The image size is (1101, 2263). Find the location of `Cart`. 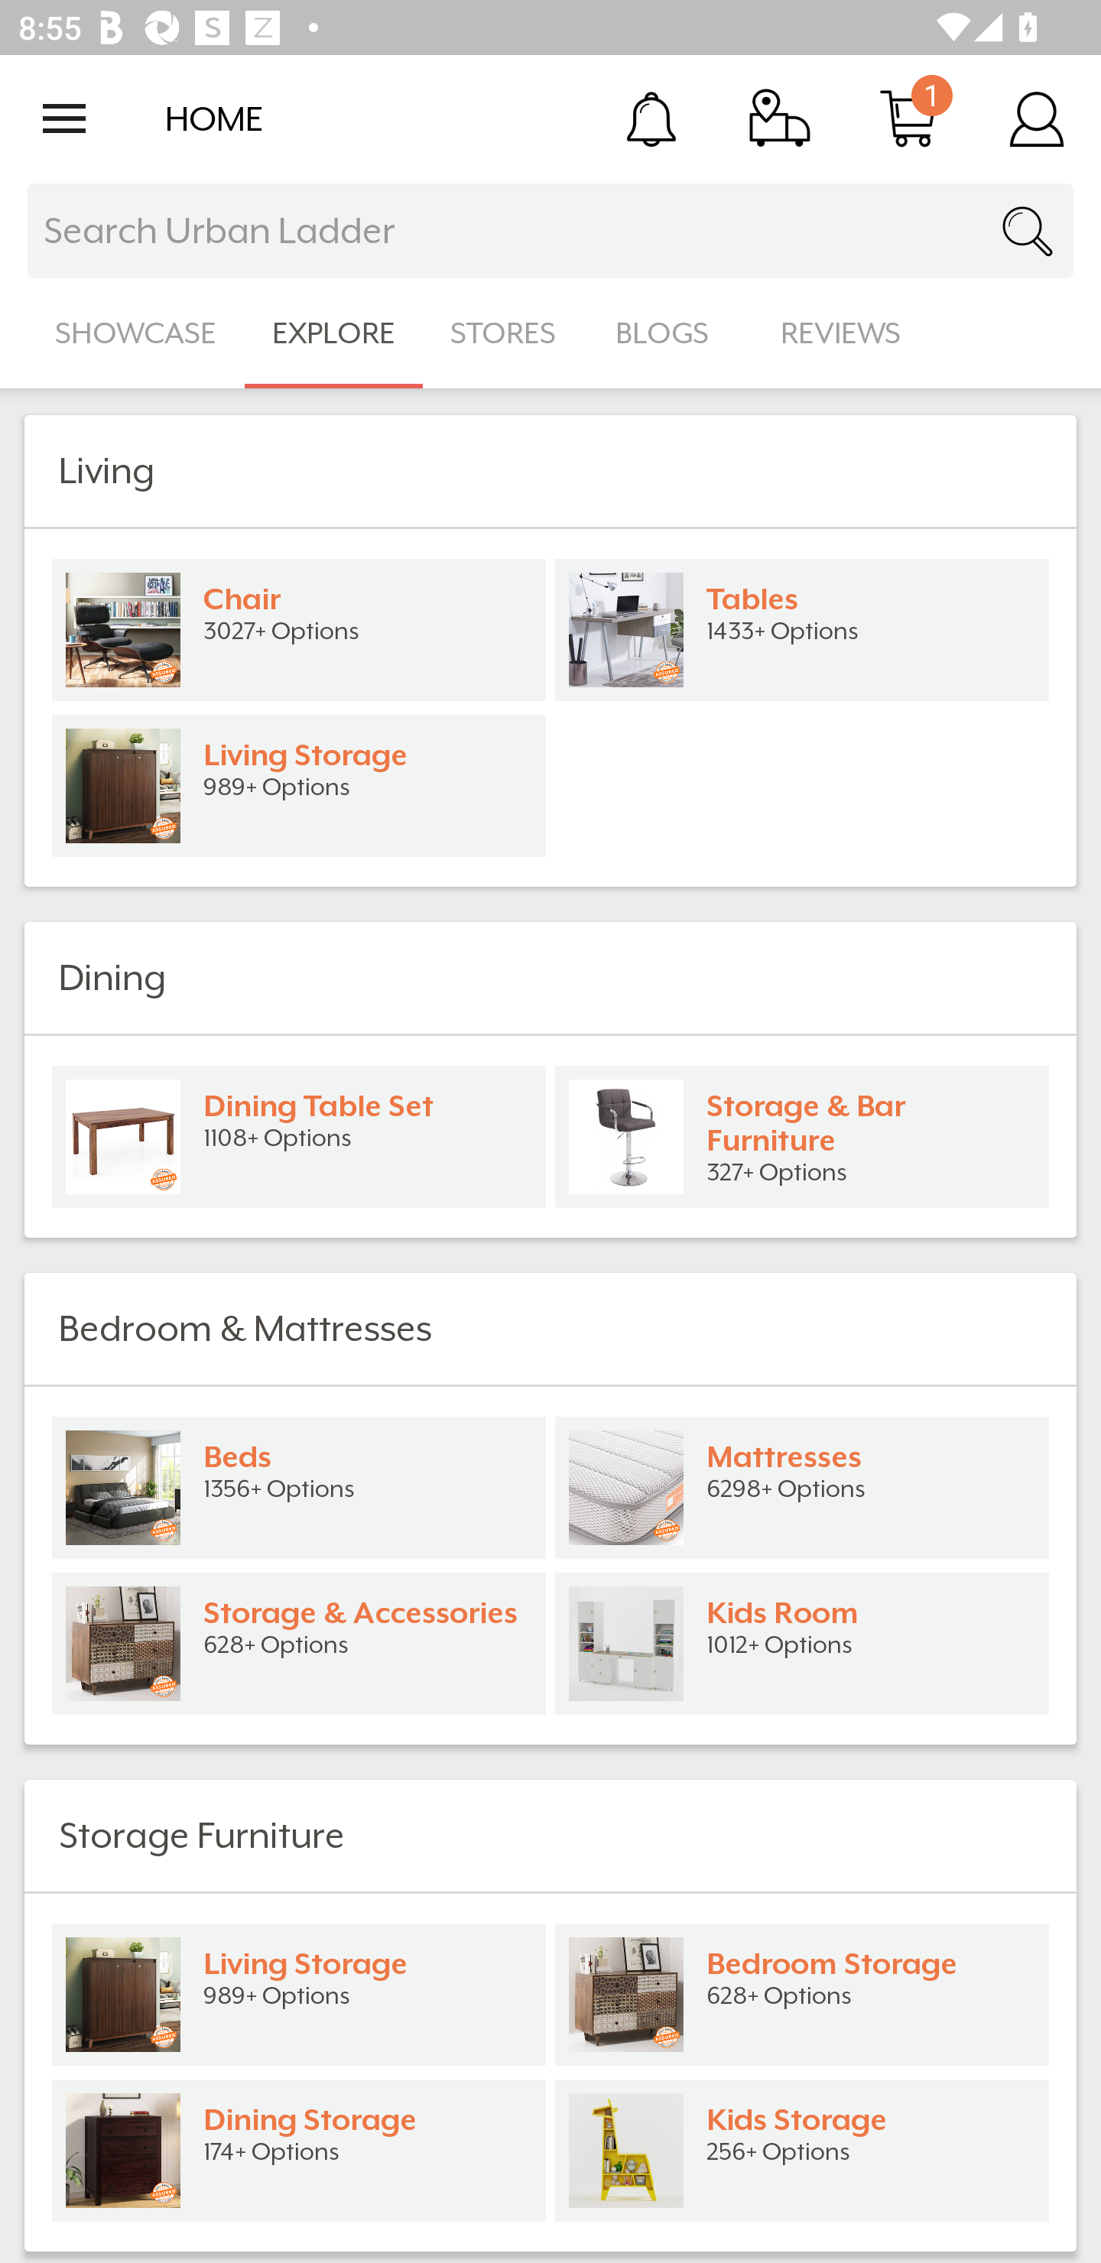

Cart is located at coordinates (908, 118).